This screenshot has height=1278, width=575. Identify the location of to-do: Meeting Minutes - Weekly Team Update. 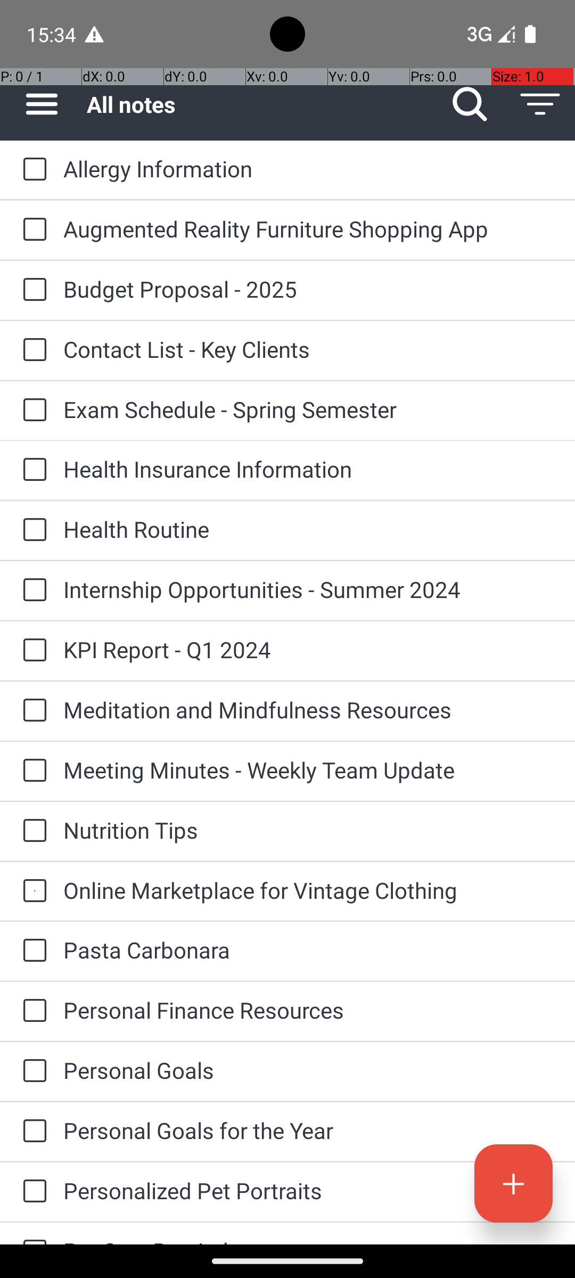
(32, 771).